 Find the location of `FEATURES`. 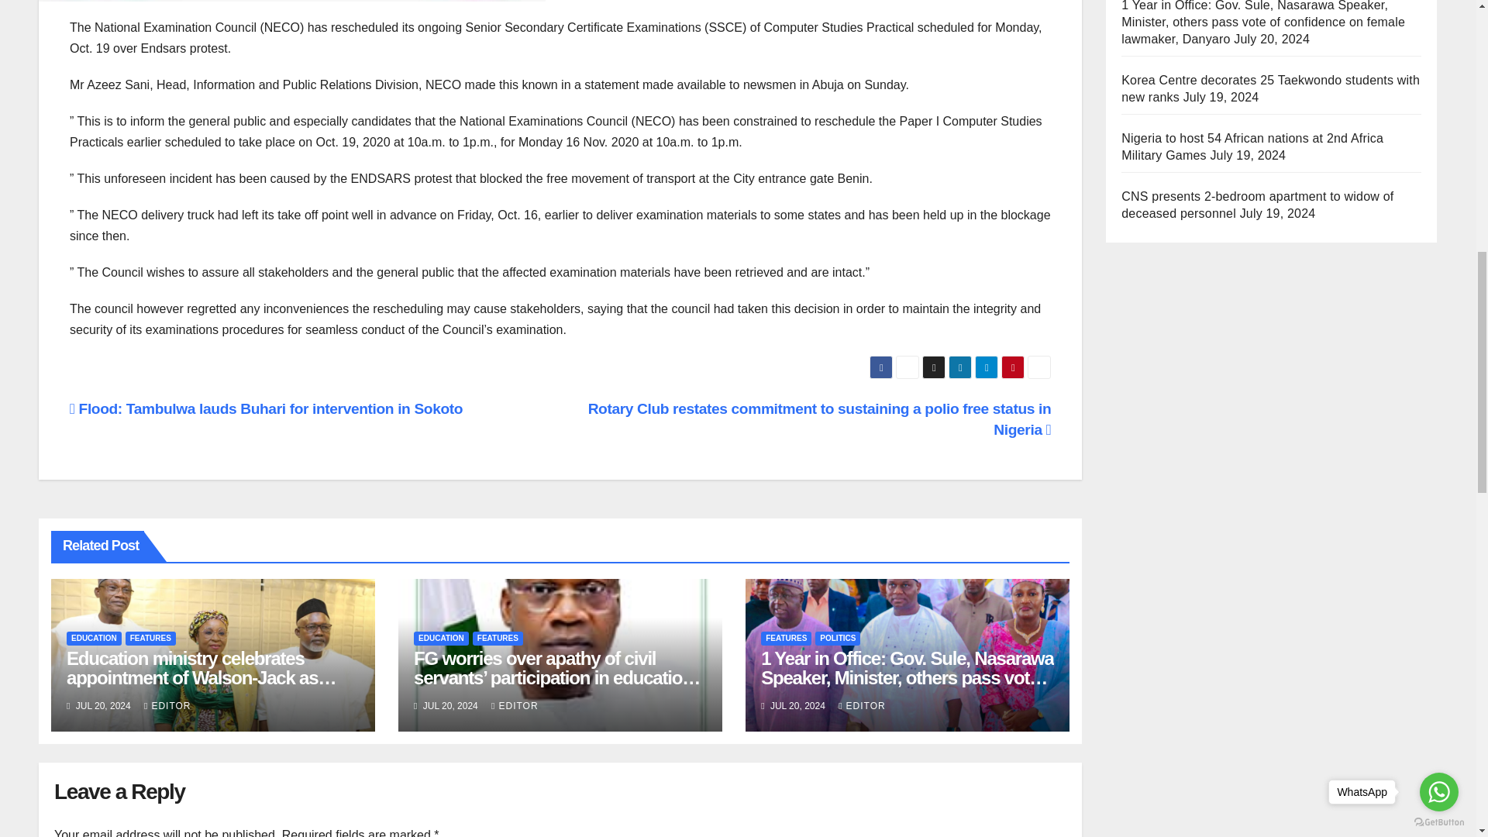

FEATURES is located at coordinates (498, 639).